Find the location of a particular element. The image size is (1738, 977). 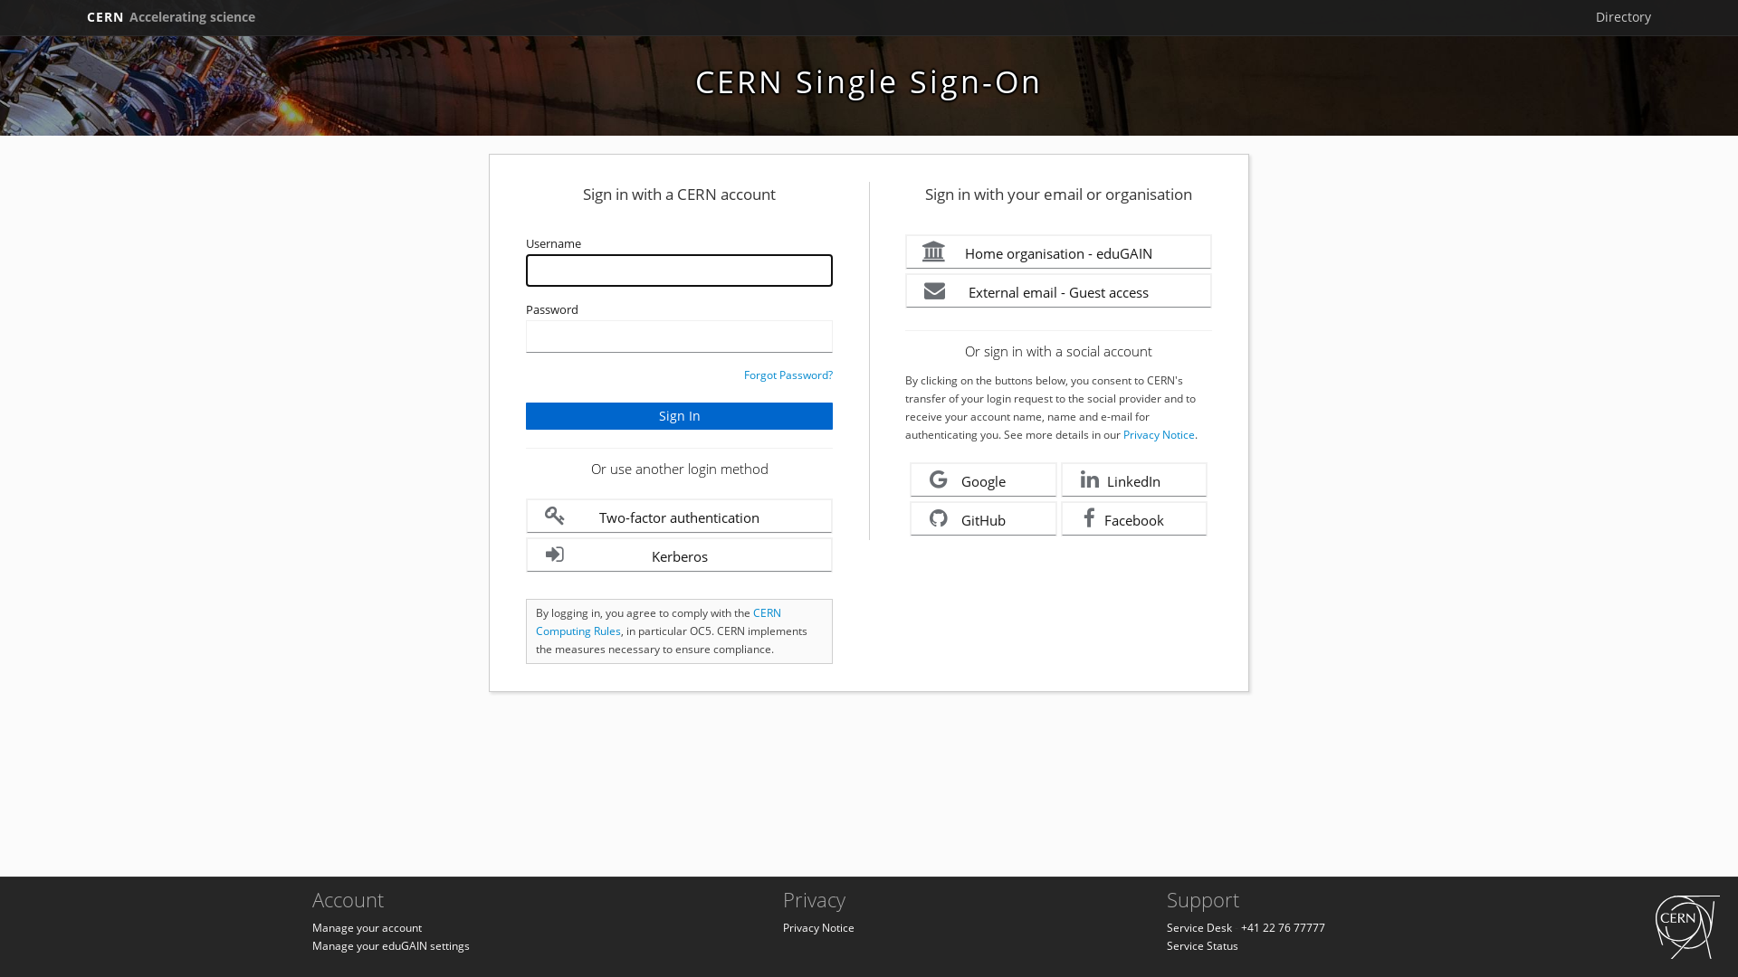

External email - Guest access is located at coordinates (1059, 291).